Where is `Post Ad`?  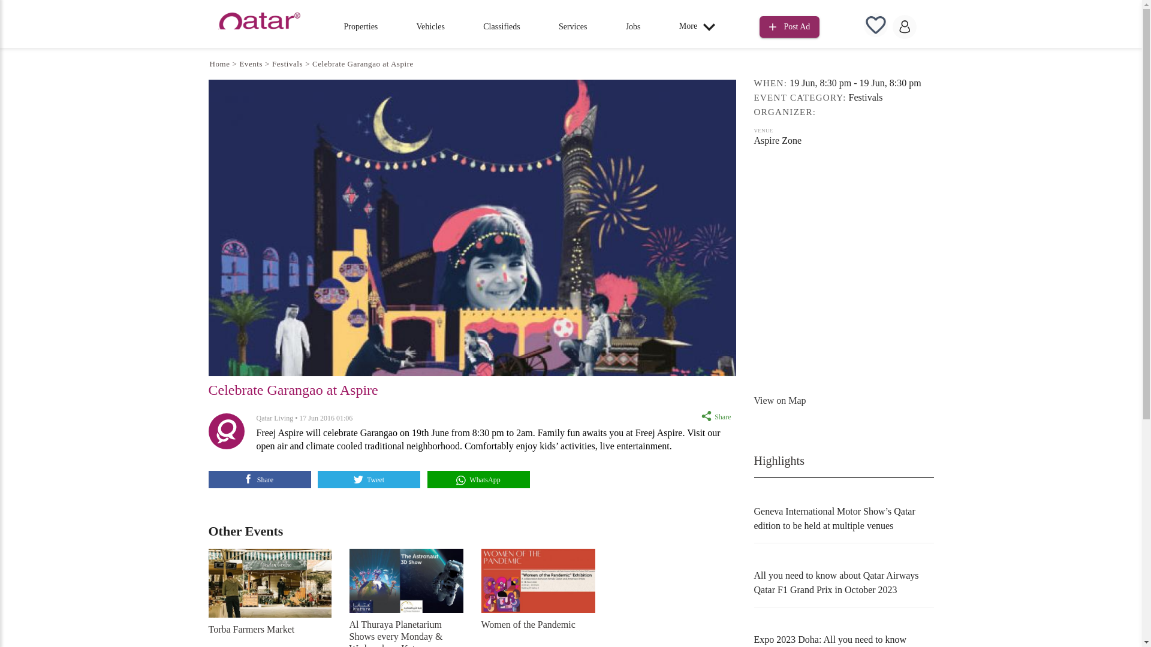
Post Ad is located at coordinates (790, 25).